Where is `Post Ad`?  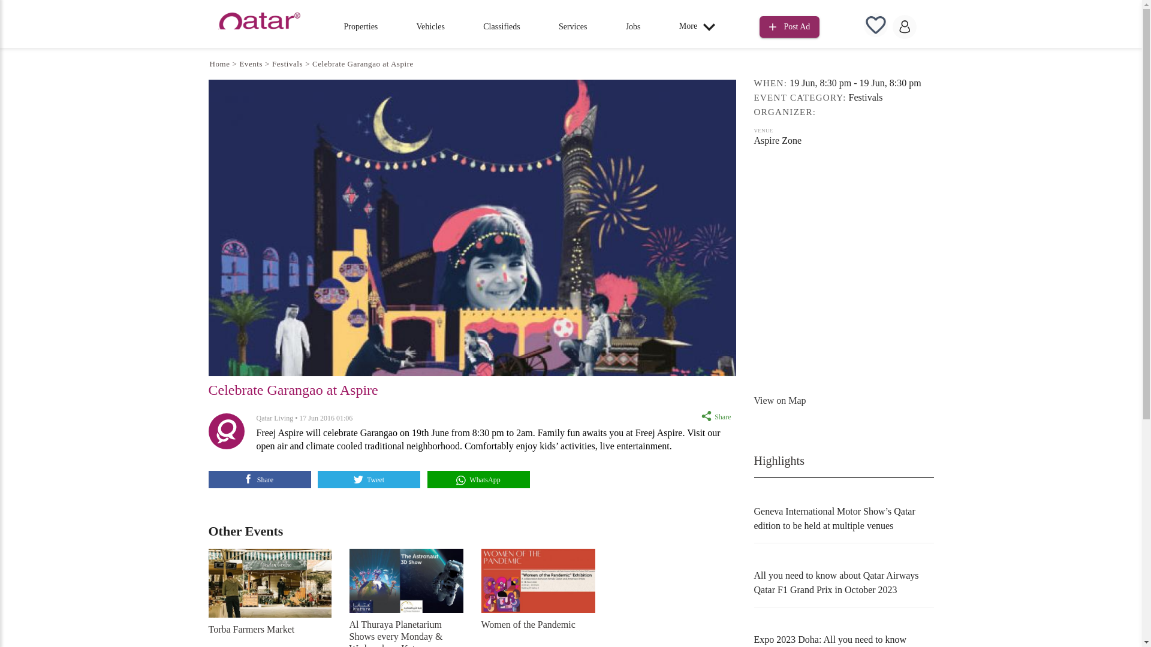
Post Ad is located at coordinates (790, 25).